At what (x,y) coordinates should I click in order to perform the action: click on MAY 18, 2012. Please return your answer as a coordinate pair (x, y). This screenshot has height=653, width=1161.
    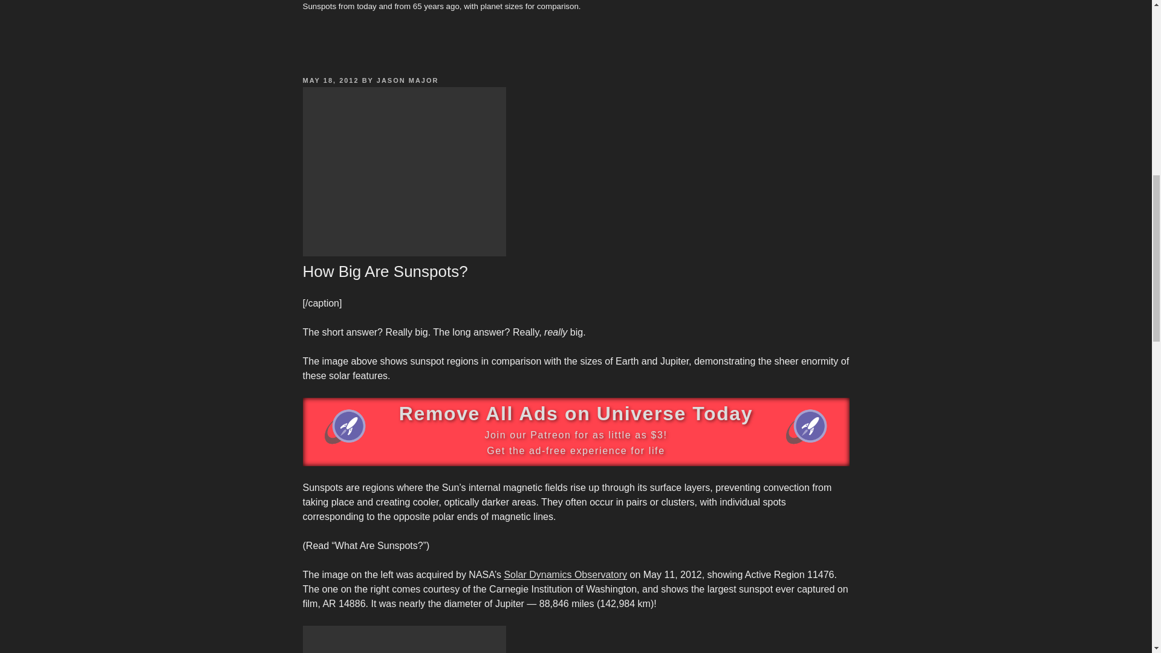
    Looking at the image, I should click on (330, 80).